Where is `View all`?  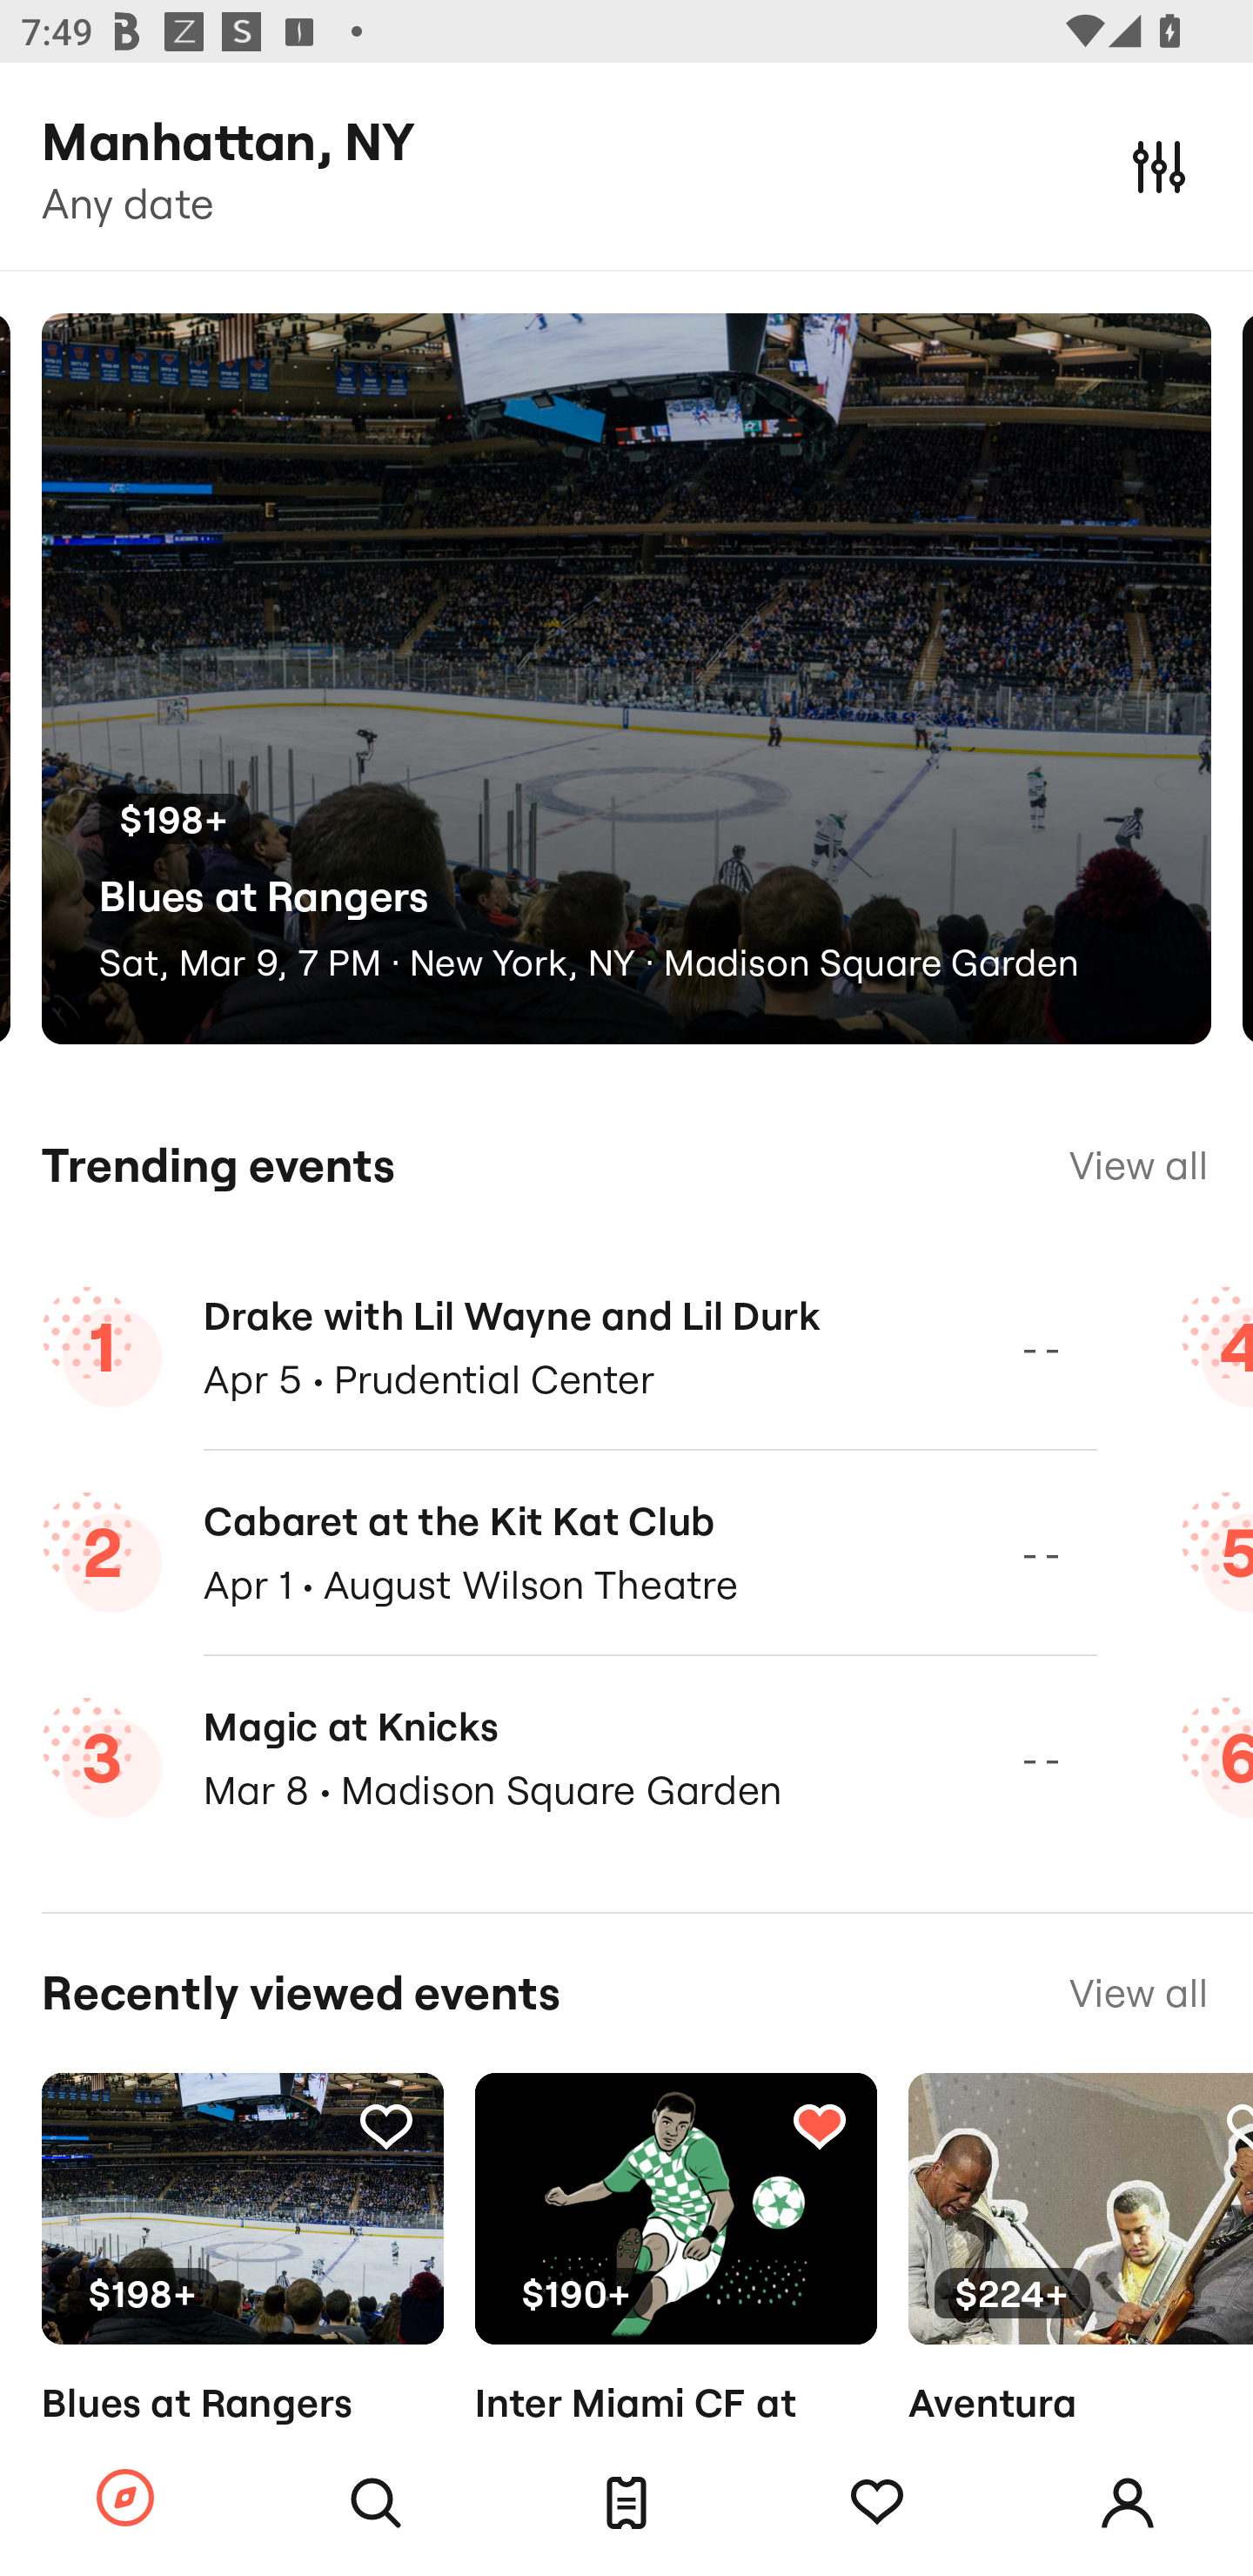 View all is located at coordinates (1138, 1993).